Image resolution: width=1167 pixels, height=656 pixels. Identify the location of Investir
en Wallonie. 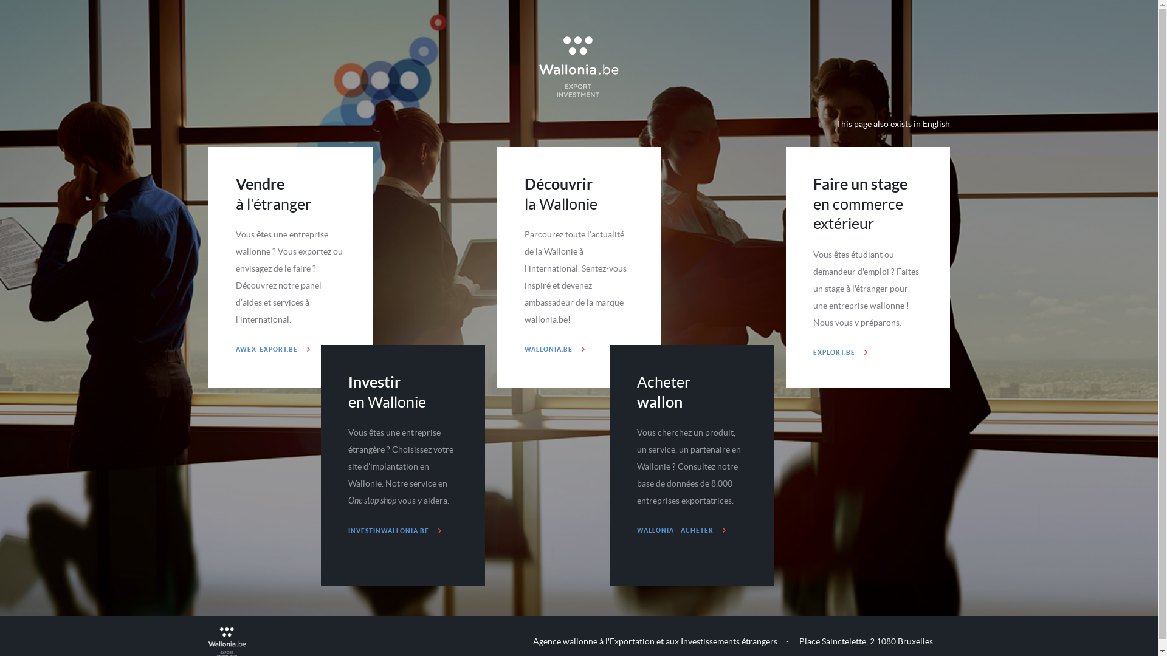
(387, 392).